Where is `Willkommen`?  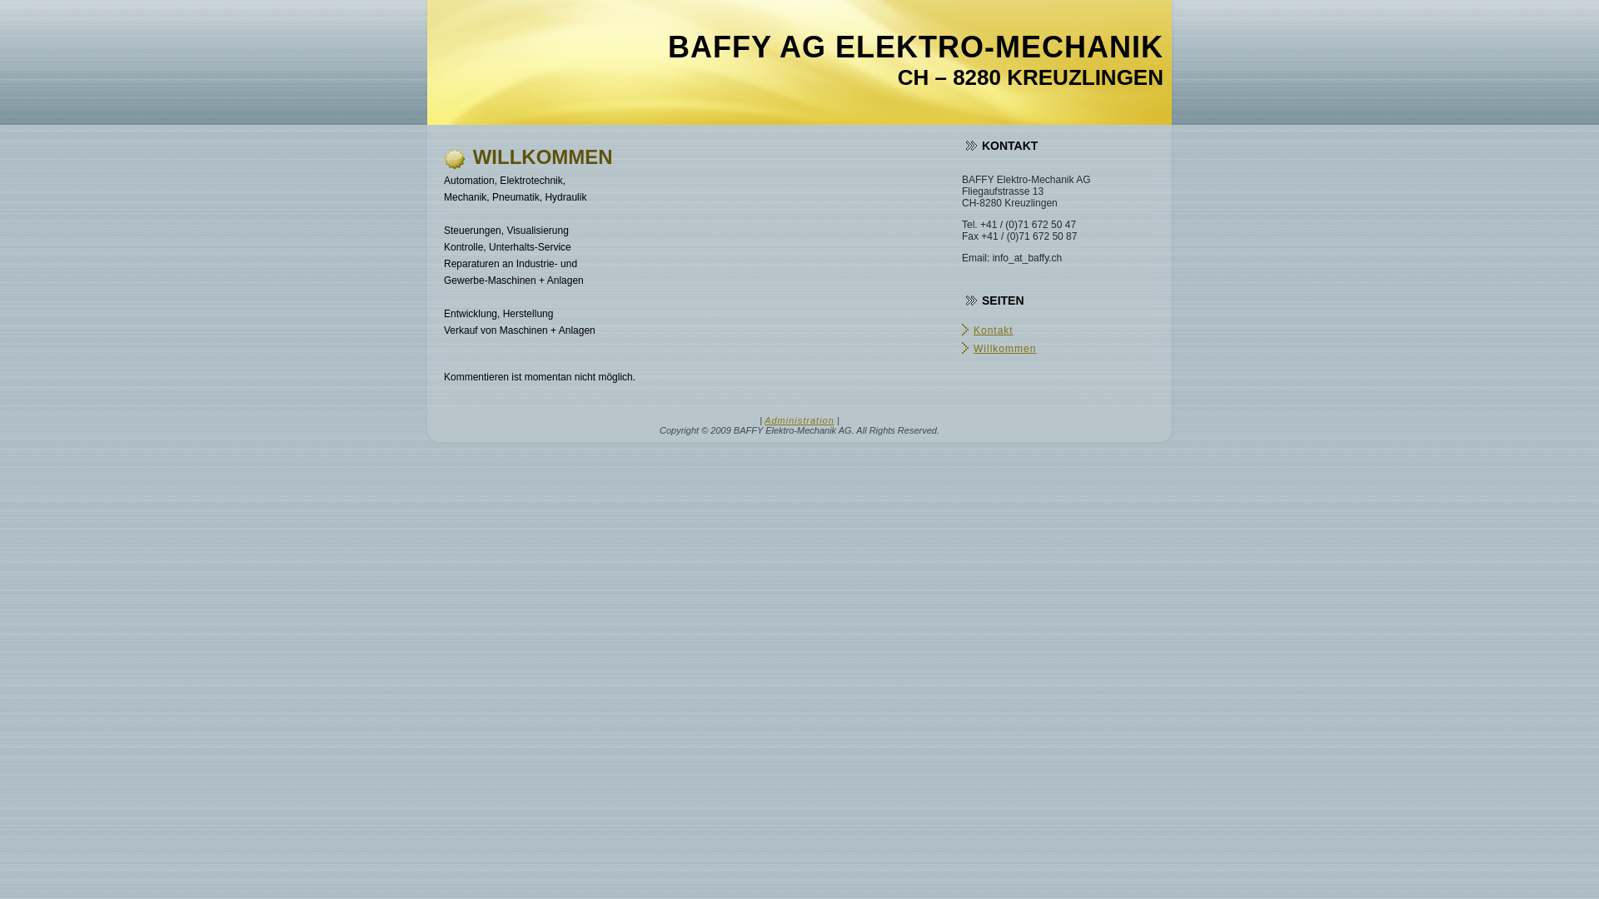 Willkommen is located at coordinates (1004, 349).